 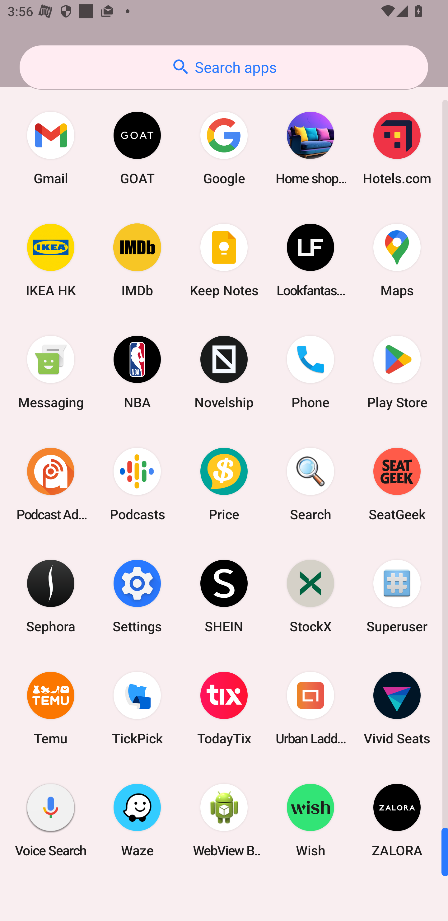 What do you see at coordinates (137, 708) in the screenshot?
I see `TickPick` at bounding box center [137, 708].